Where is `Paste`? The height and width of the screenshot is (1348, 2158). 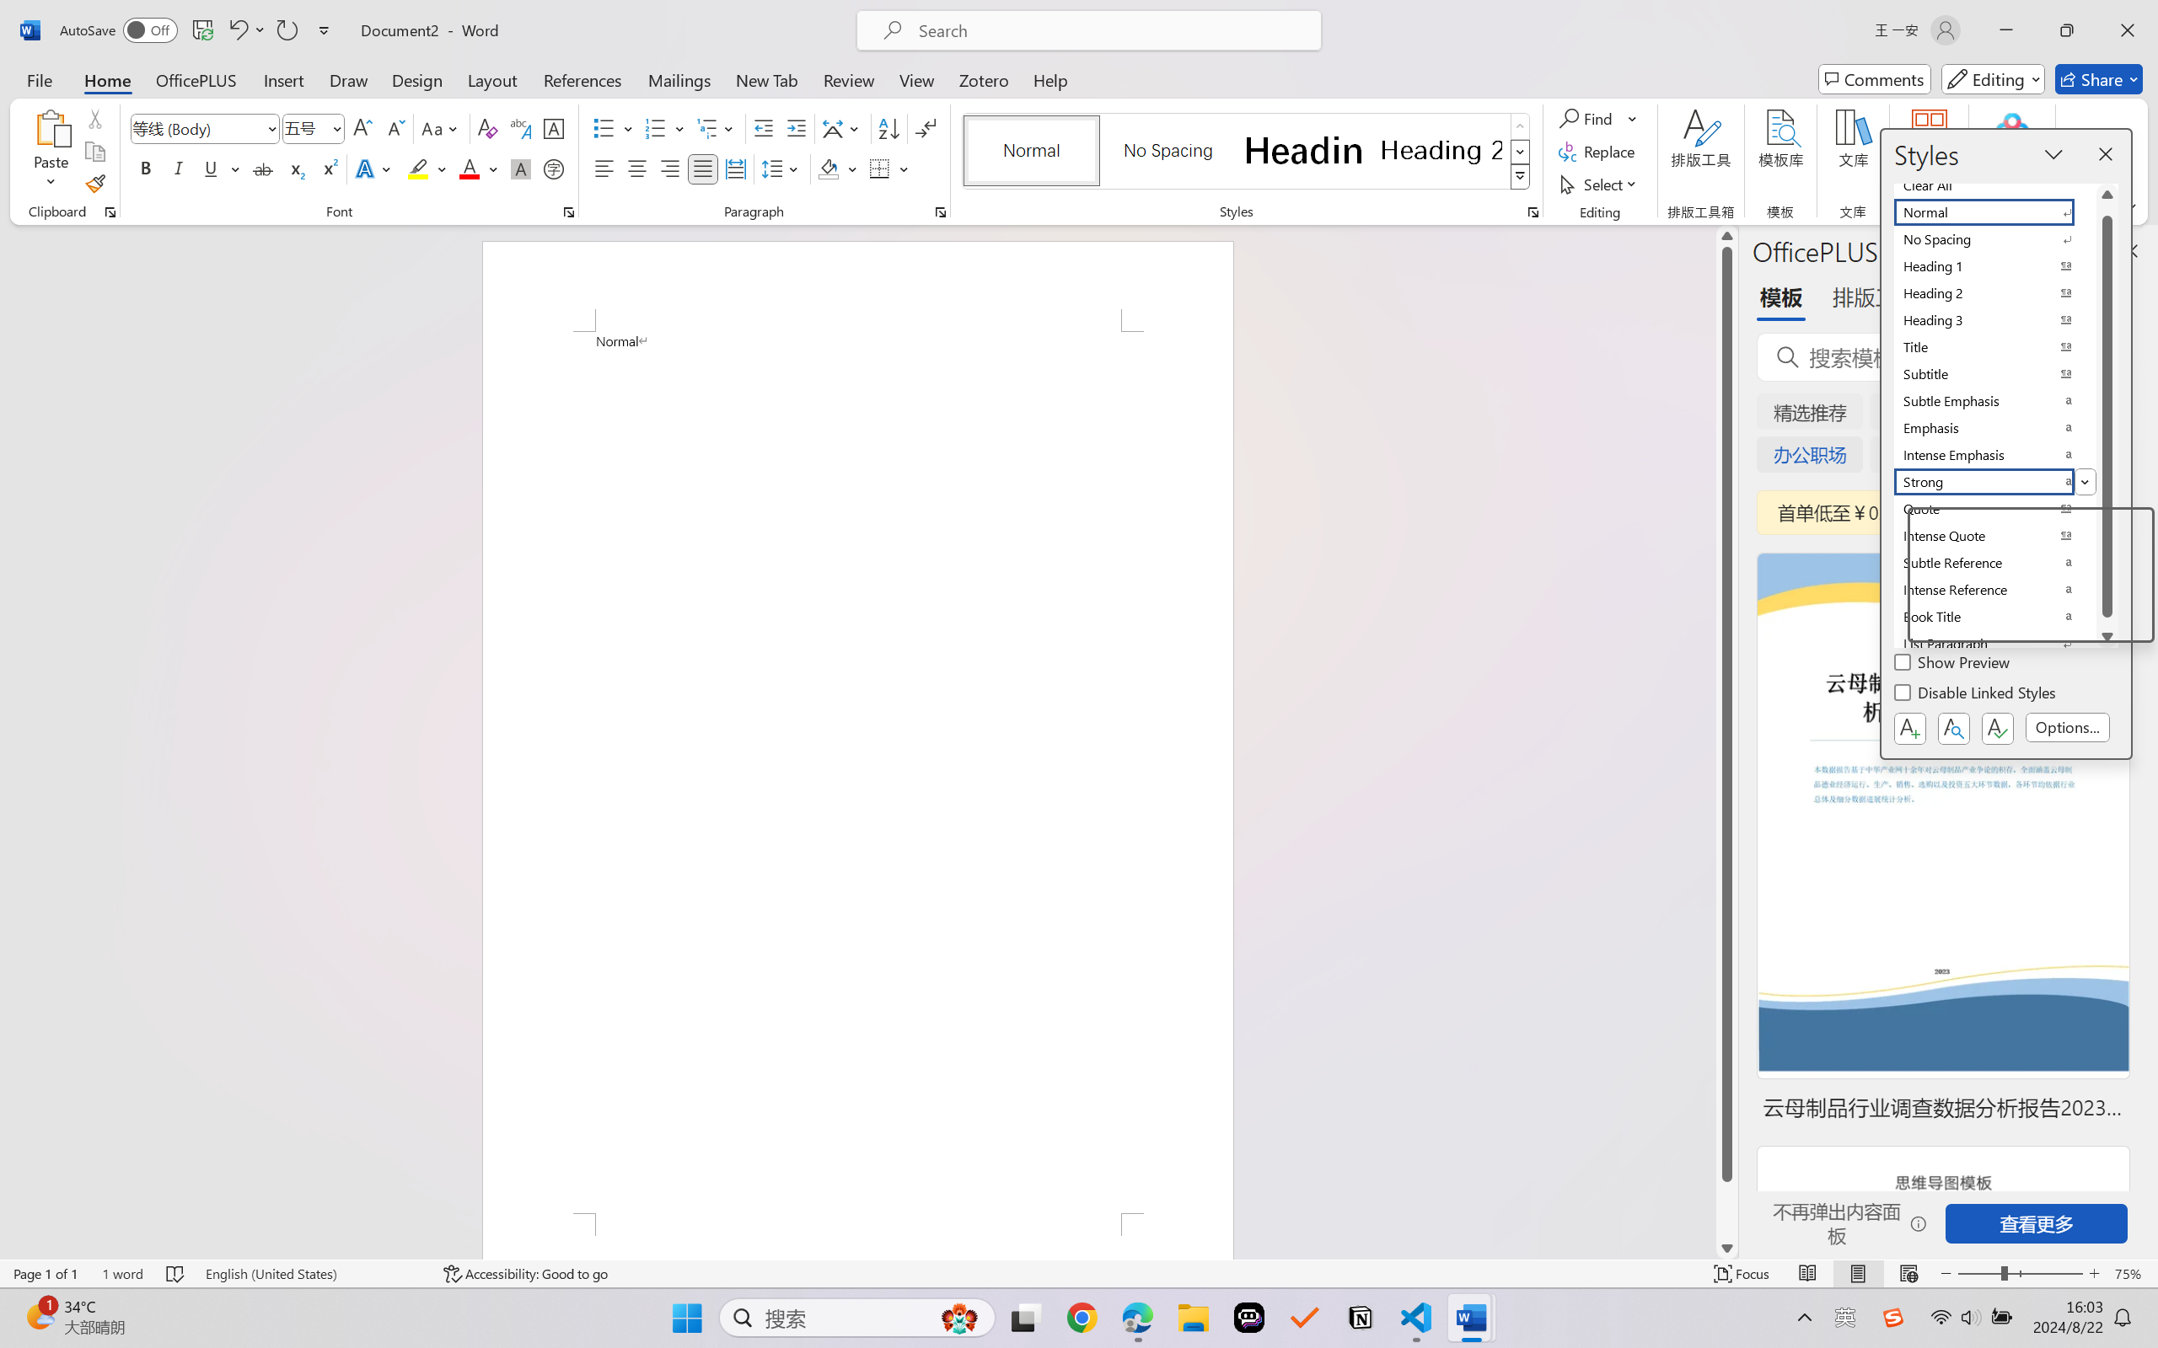
Paste is located at coordinates (51, 127).